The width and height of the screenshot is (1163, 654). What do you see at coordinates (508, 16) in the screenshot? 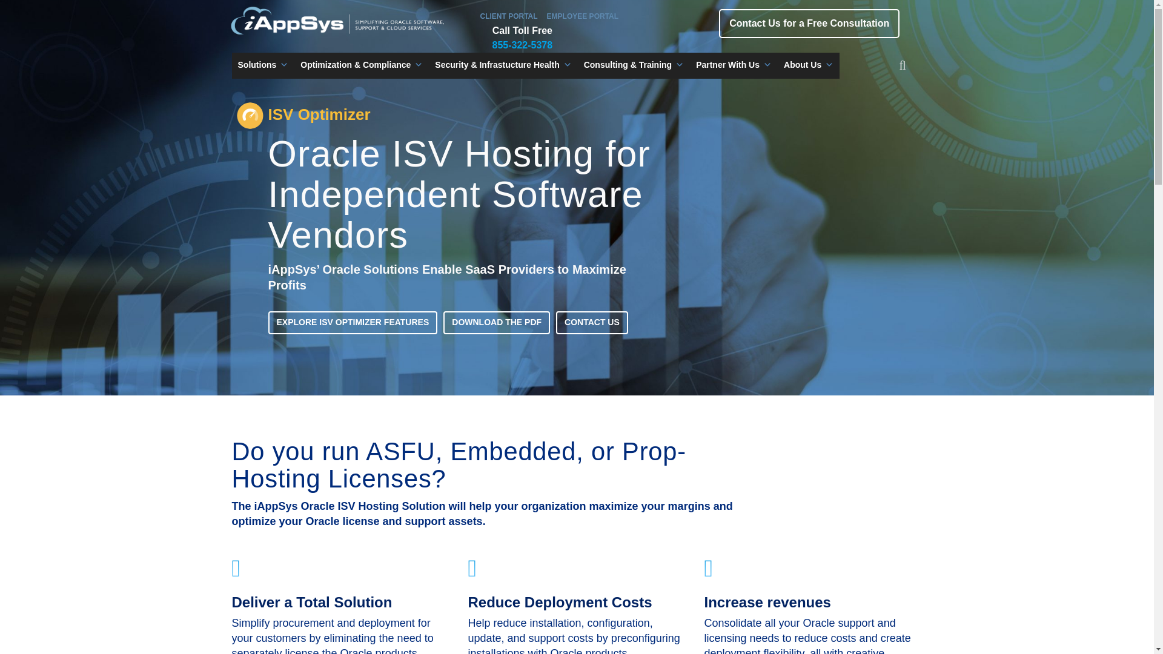
I see `CLIENT PORTAL` at bounding box center [508, 16].